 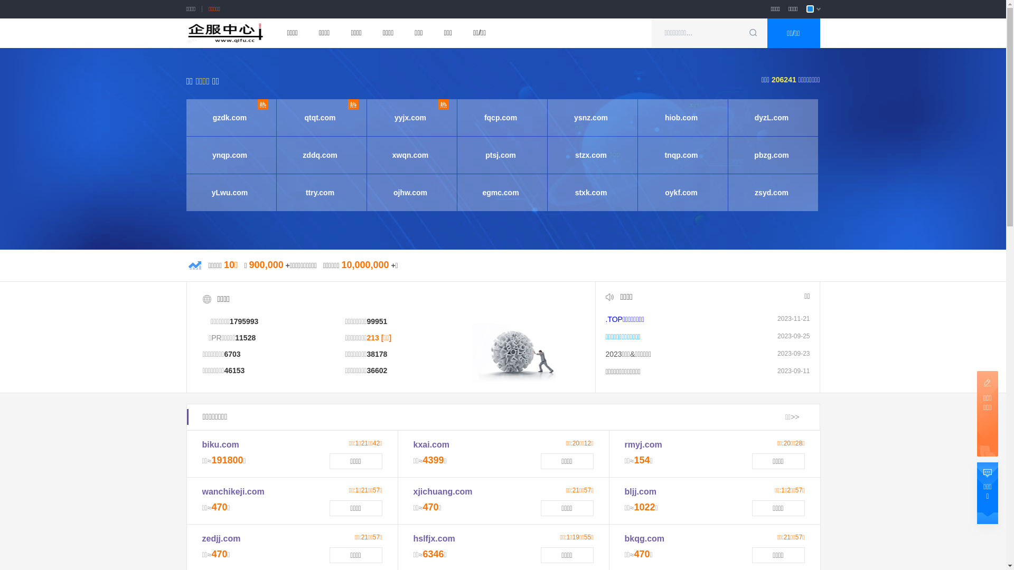 What do you see at coordinates (681, 155) in the screenshot?
I see `tnqp.com` at bounding box center [681, 155].